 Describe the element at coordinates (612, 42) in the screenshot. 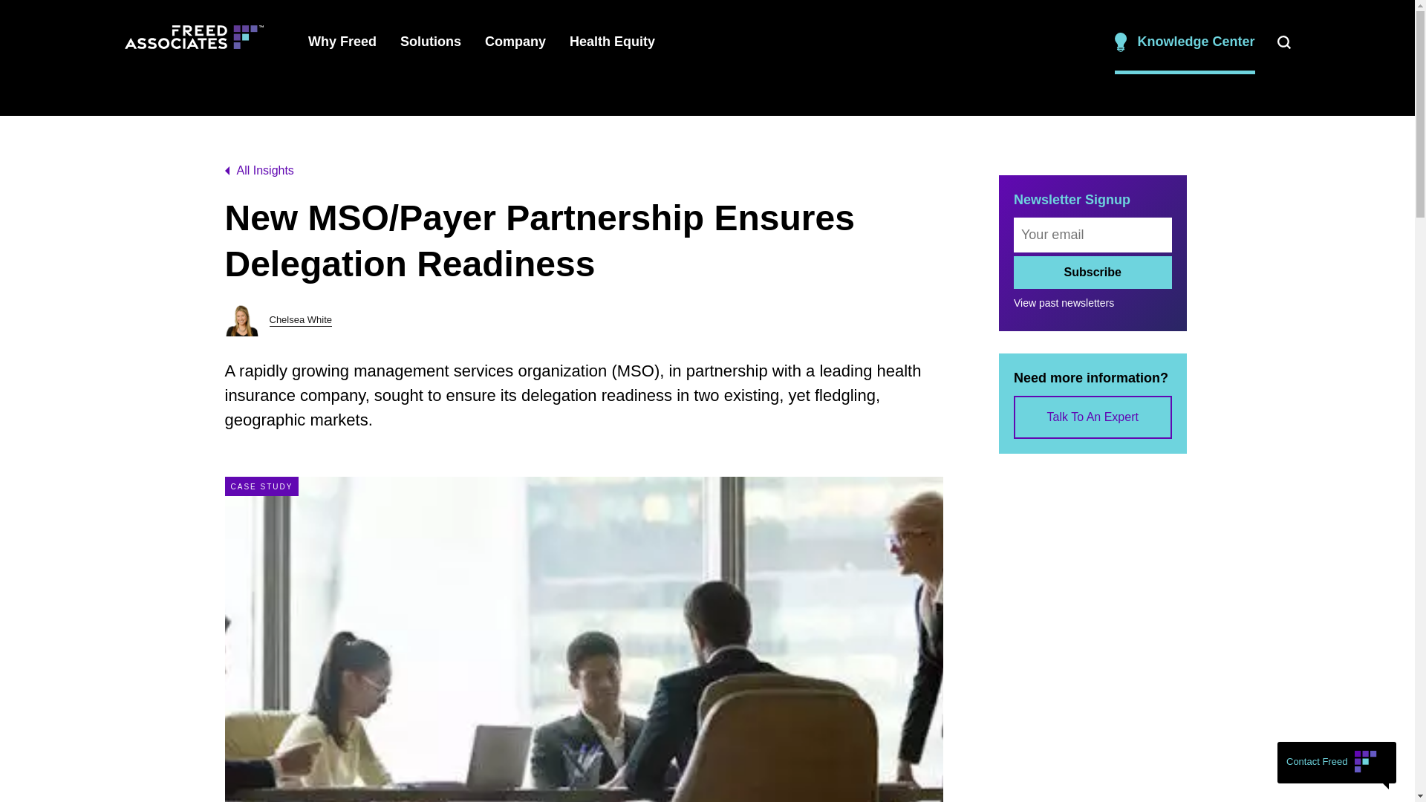

I see `Health Equity` at that location.